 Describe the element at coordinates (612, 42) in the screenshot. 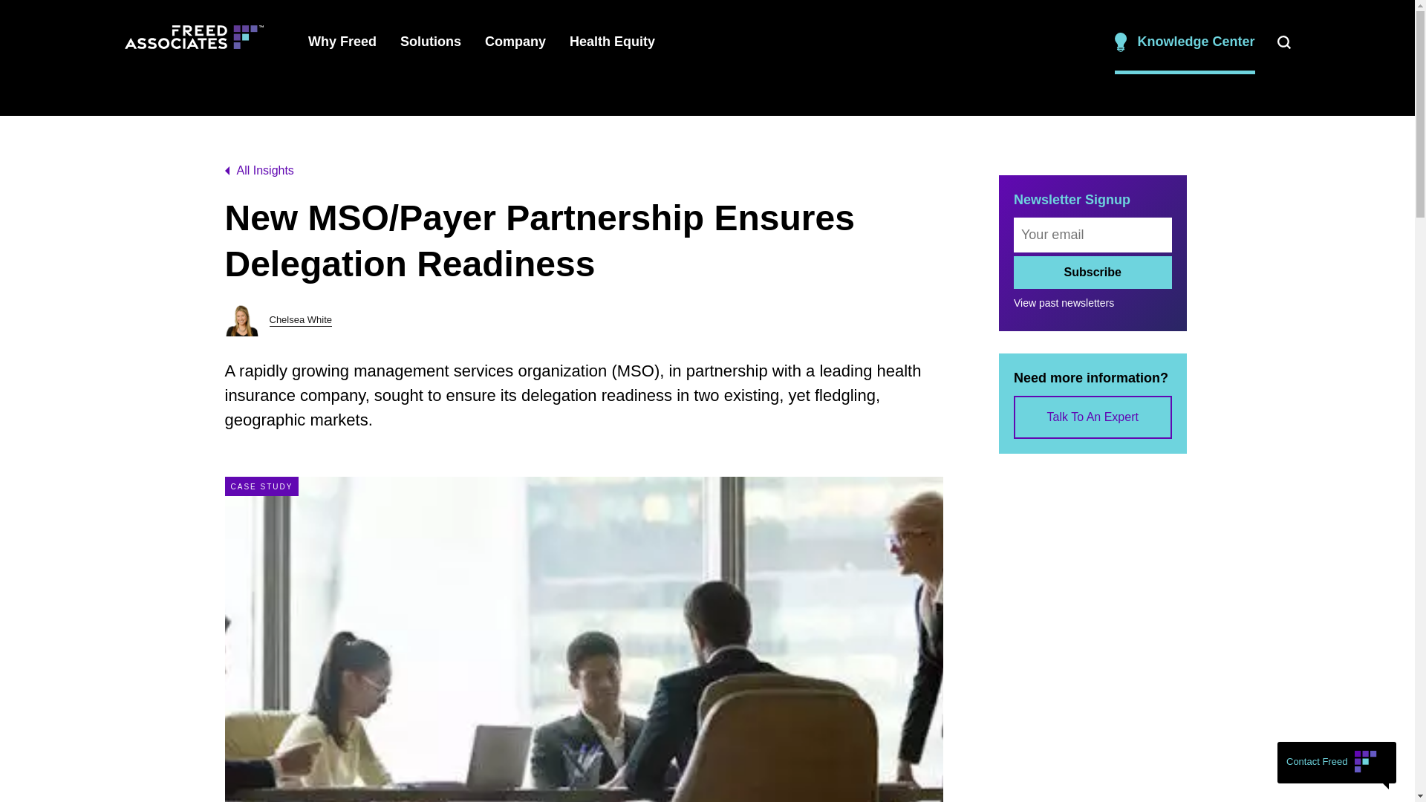

I see `Health Equity` at that location.